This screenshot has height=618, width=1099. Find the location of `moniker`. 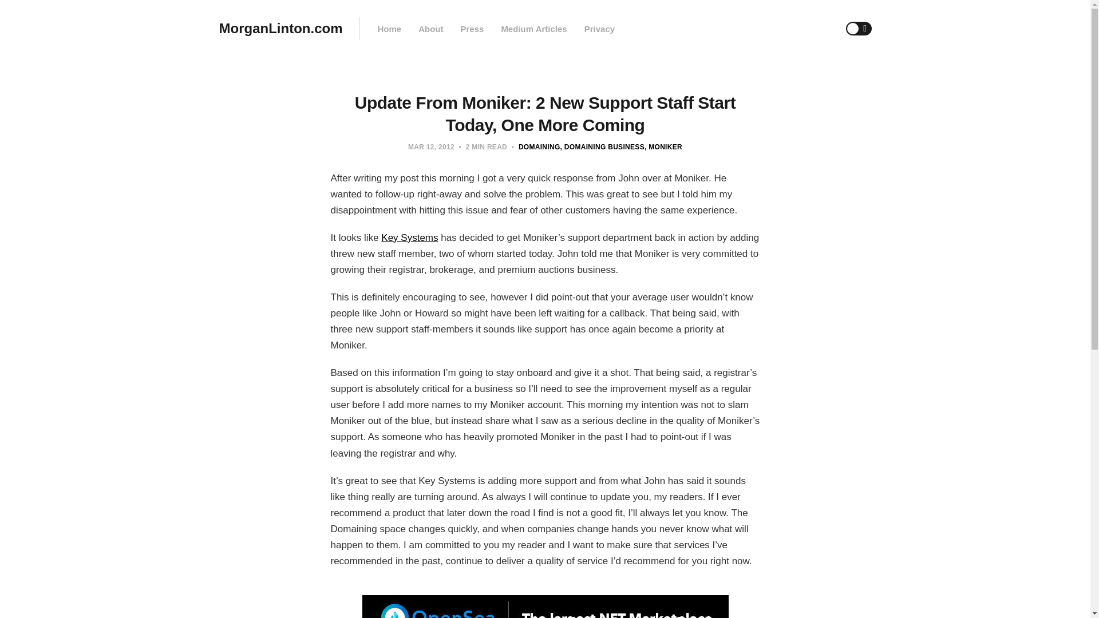

moniker is located at coordinates (663, 146).